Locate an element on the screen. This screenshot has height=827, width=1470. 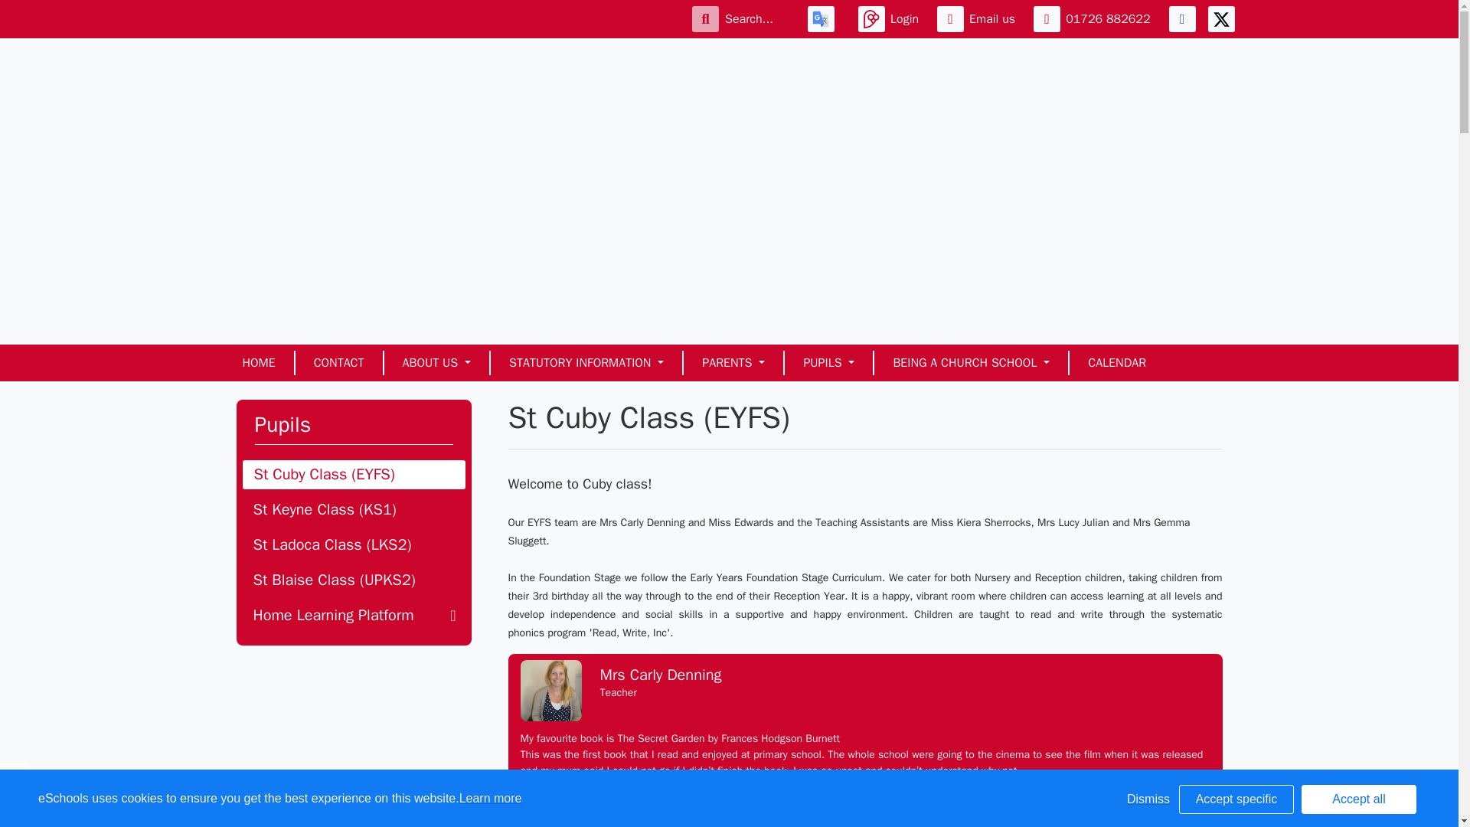
Email us is located at coordinates (979, 18).